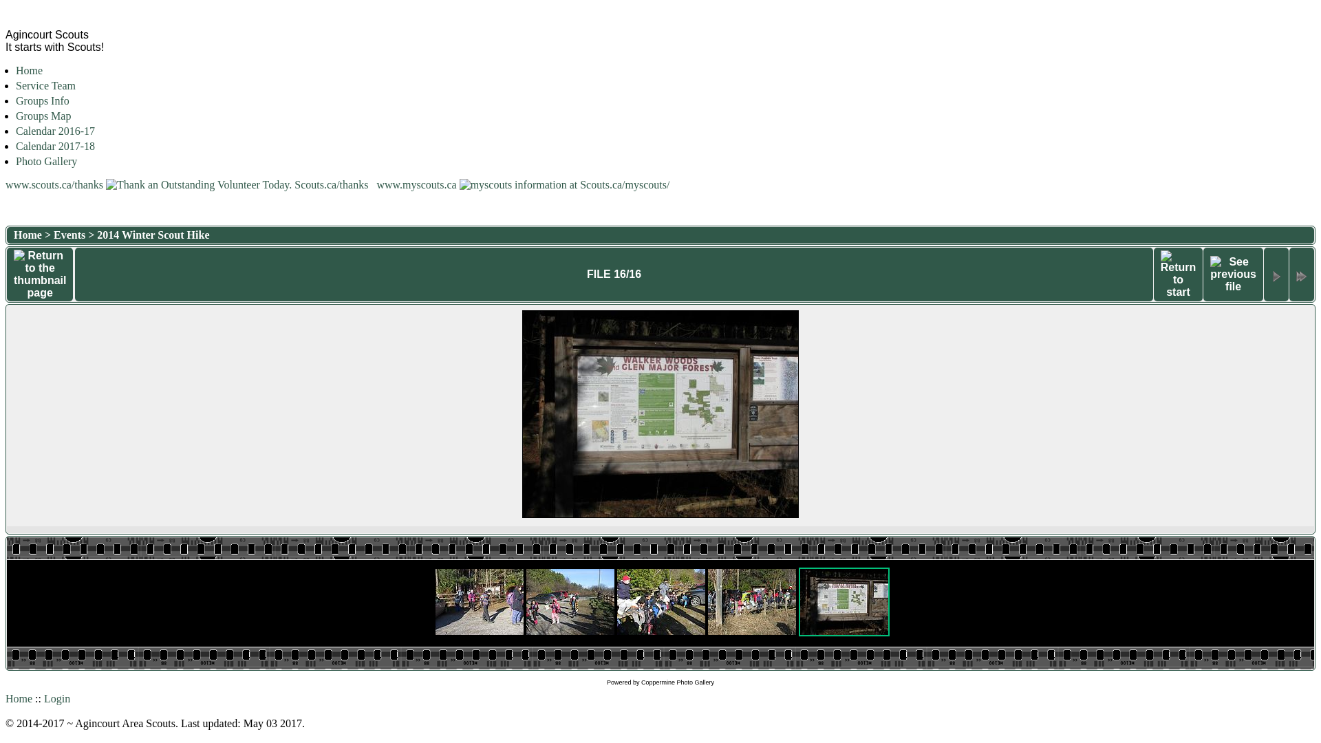  What do you see at coordinates (43, 116) in the screenshot?
I see `Groups Map` at bounding box center [43, 116].